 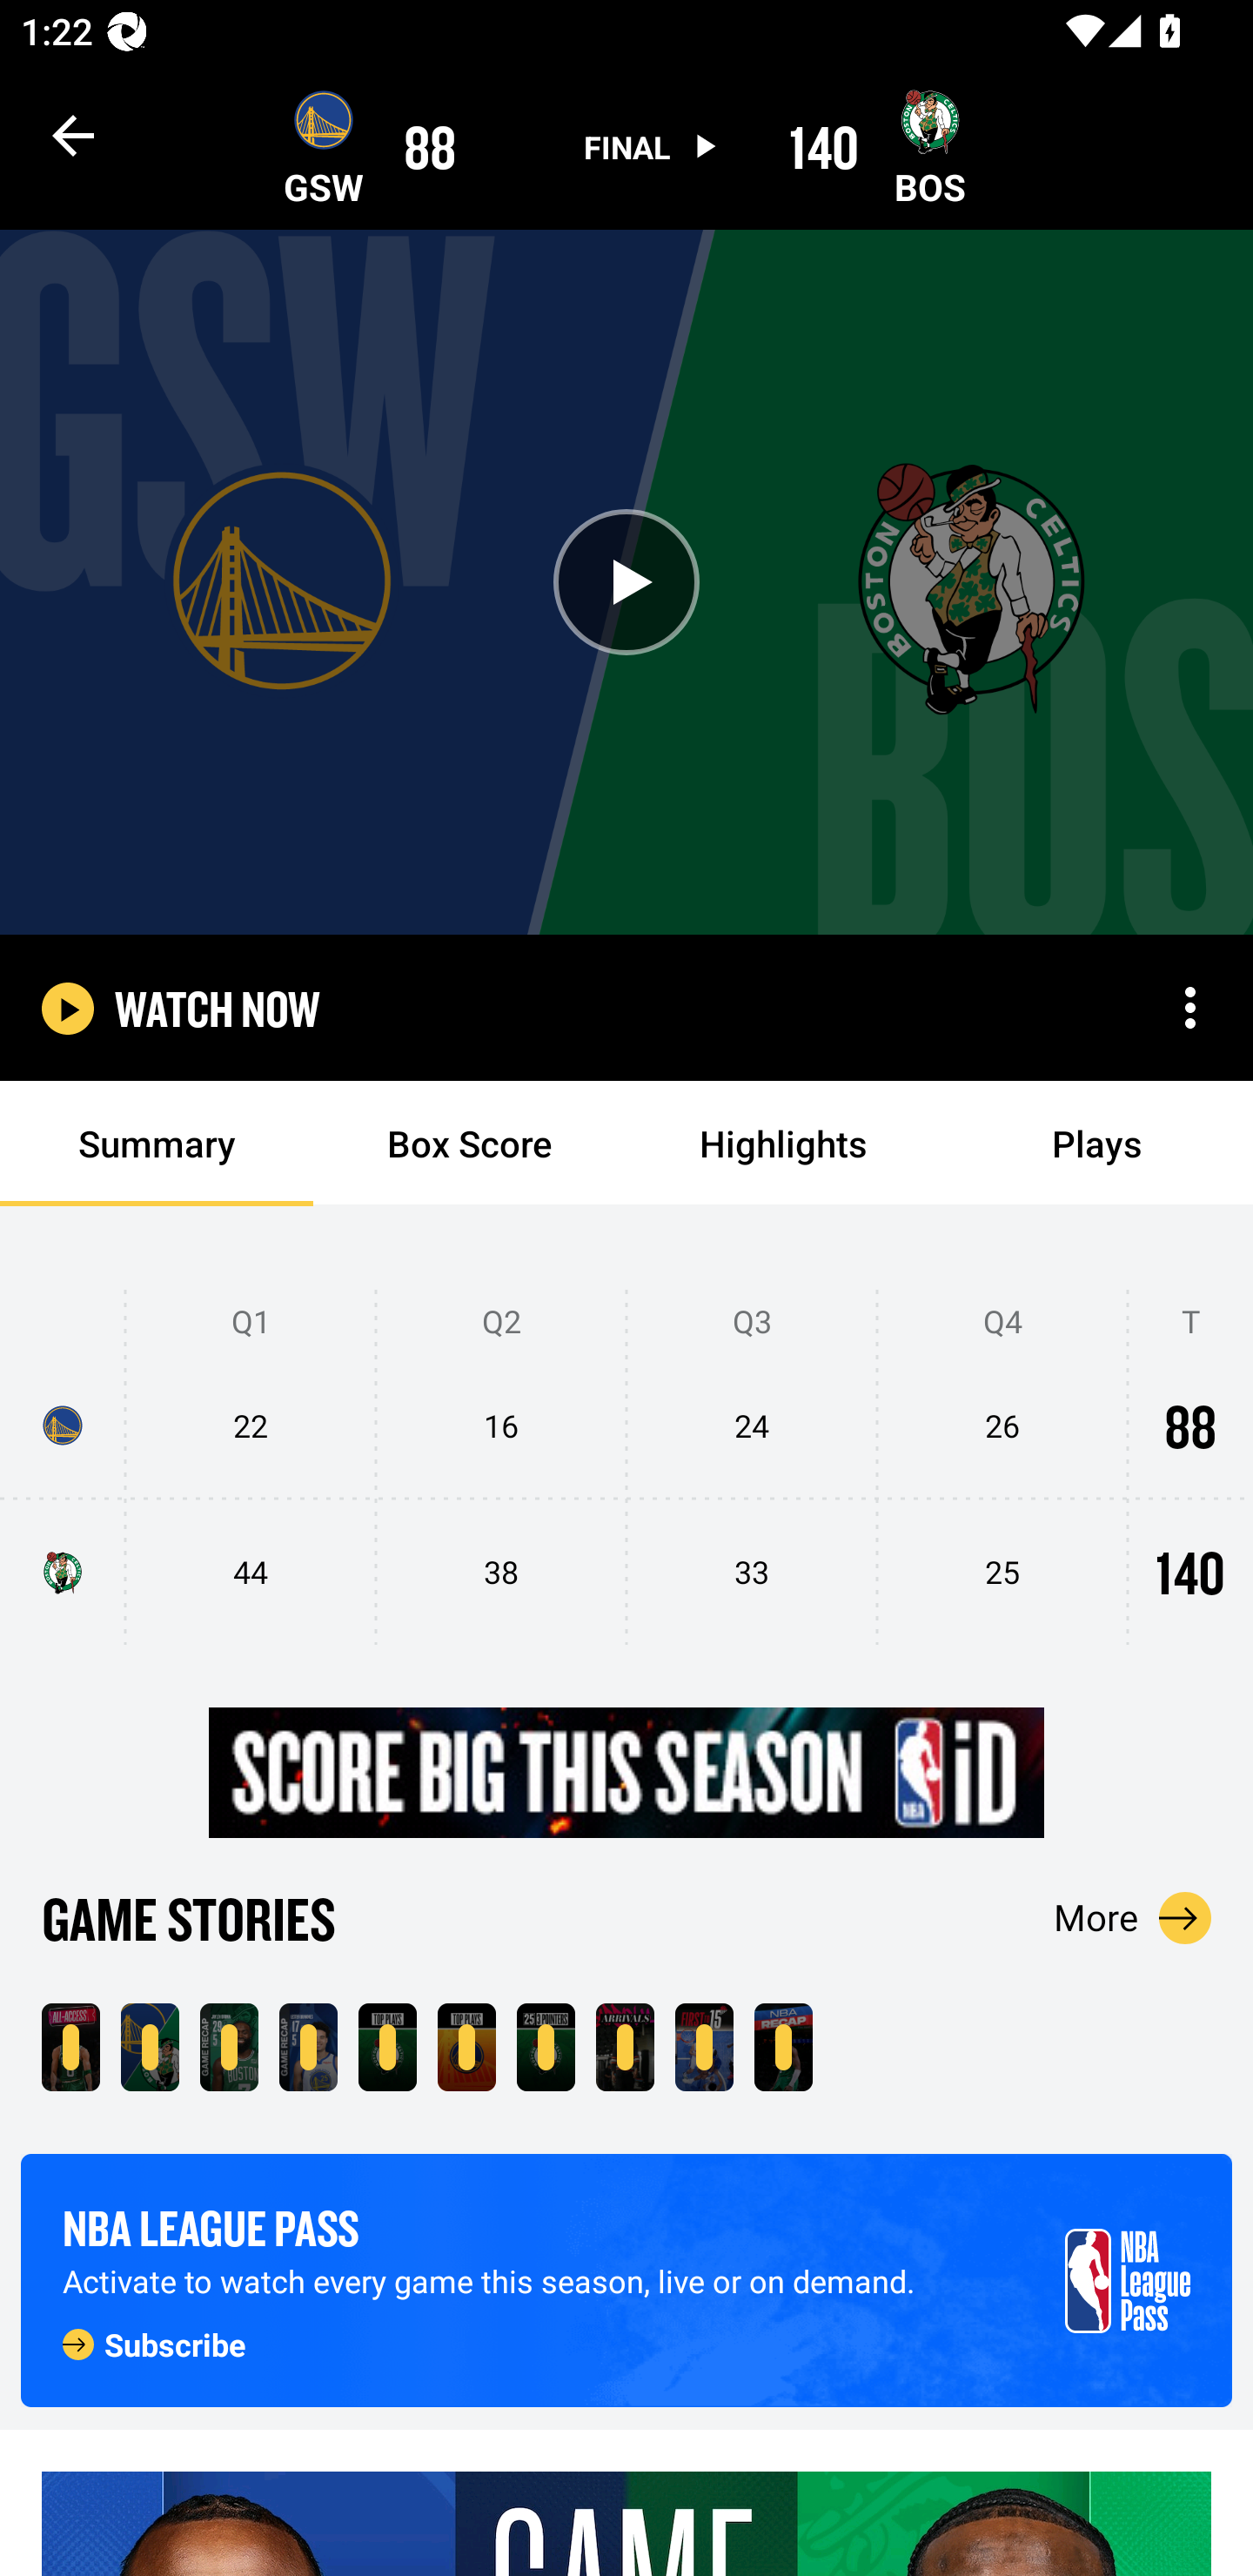 I want to click on First To 15, Mar. 3rd NEW, so click(x=704, y=2047).